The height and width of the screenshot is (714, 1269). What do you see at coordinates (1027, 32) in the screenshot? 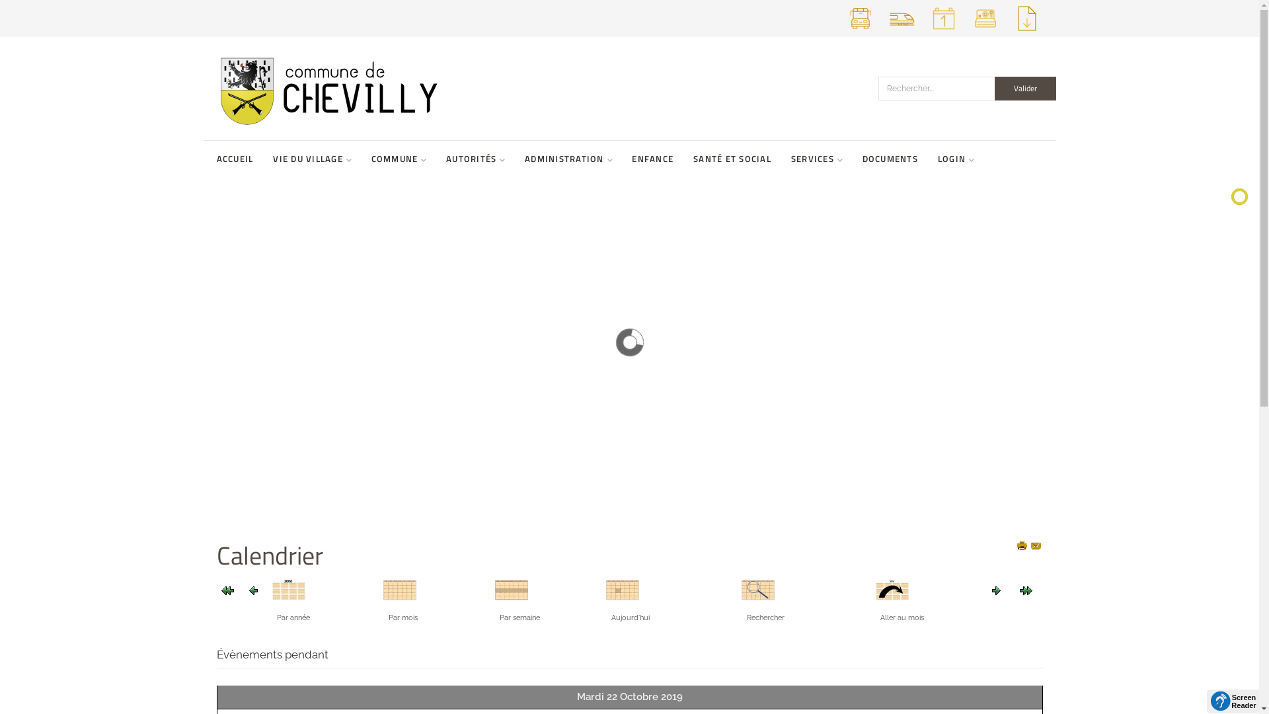
I see `documents` at bounding box center [1027, 32].